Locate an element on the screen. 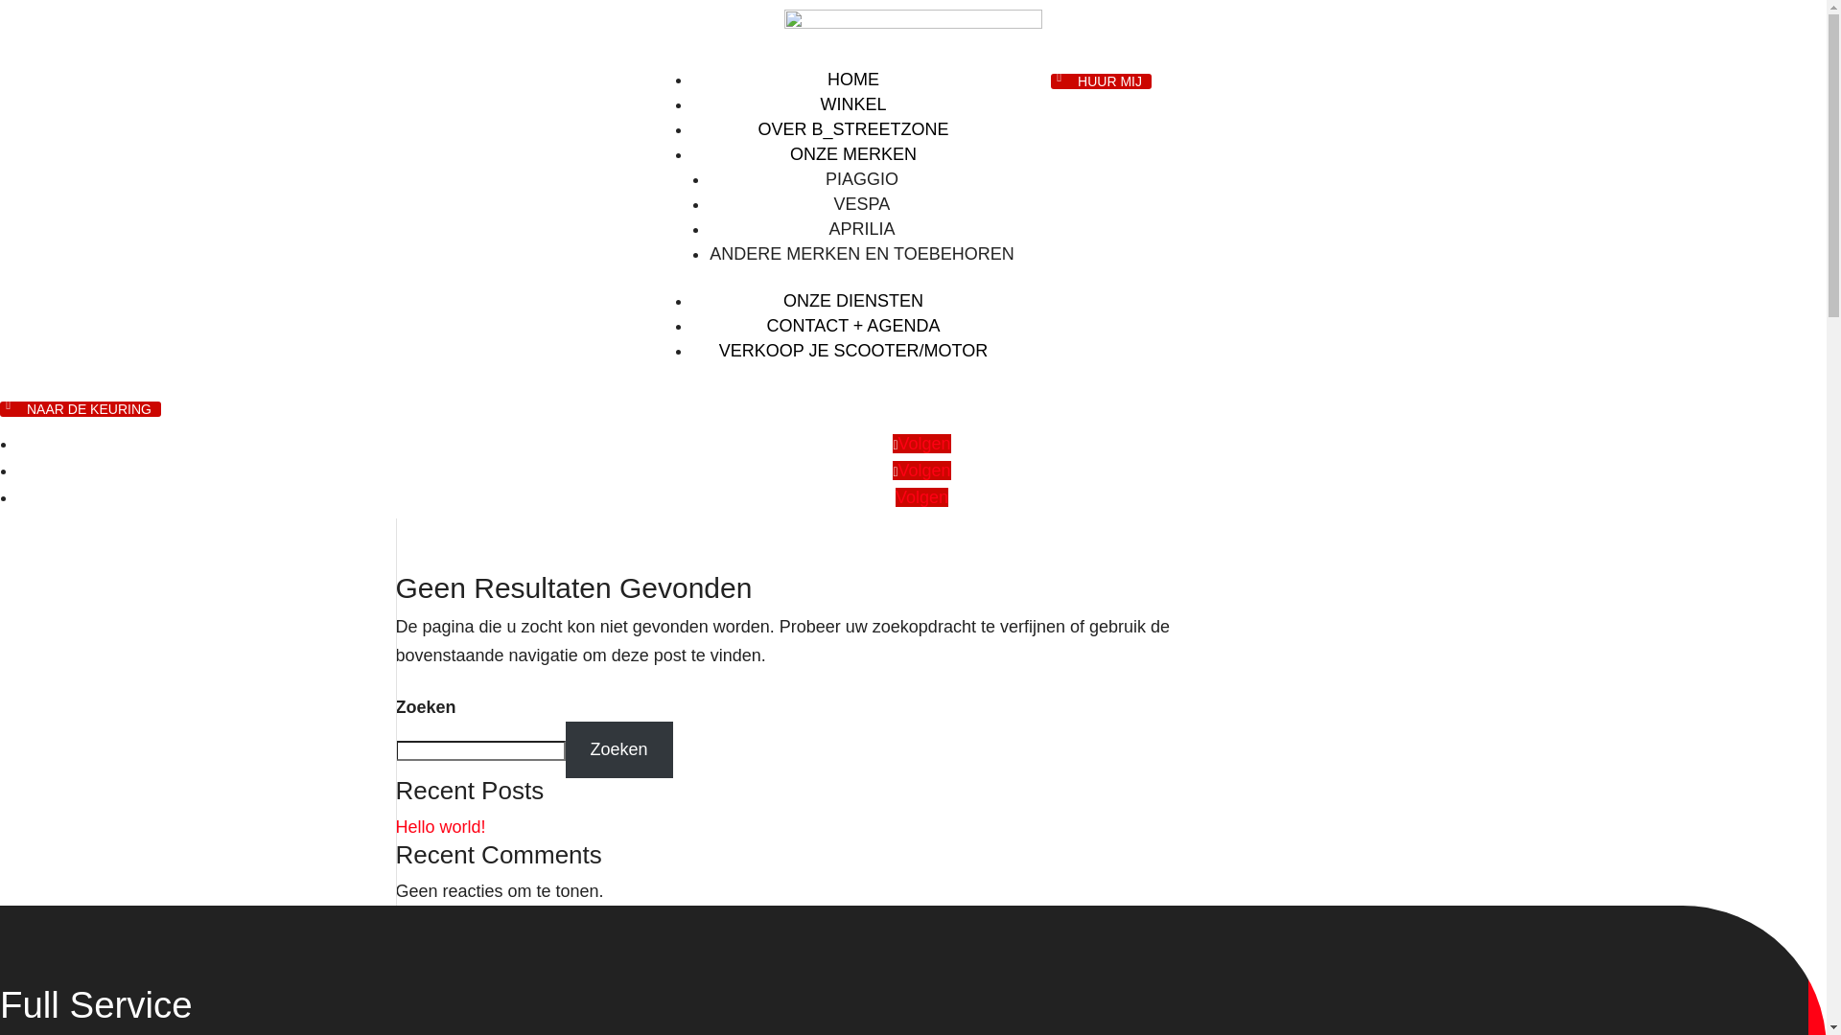 The height and width of the screenshot is (1035, 1841). Zoeken is located at coordinates (619, 749).